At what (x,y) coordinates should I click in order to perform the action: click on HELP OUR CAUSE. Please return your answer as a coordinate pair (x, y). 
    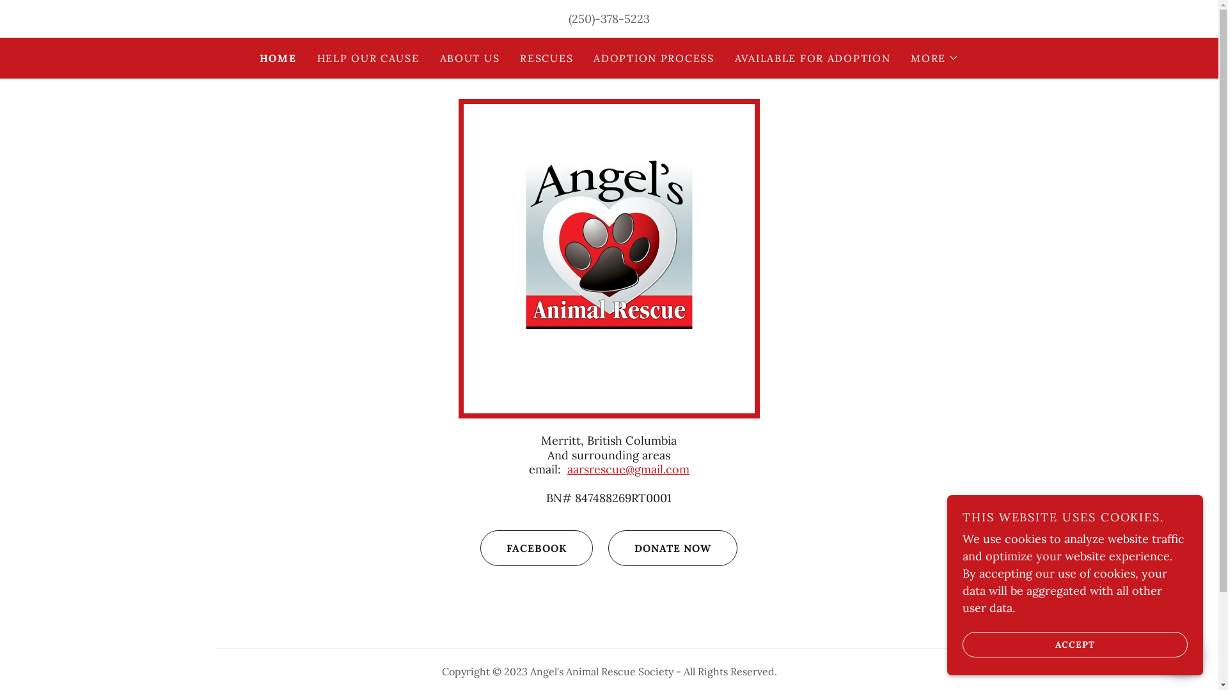
    Looking at the image, I should click on (368, 58).